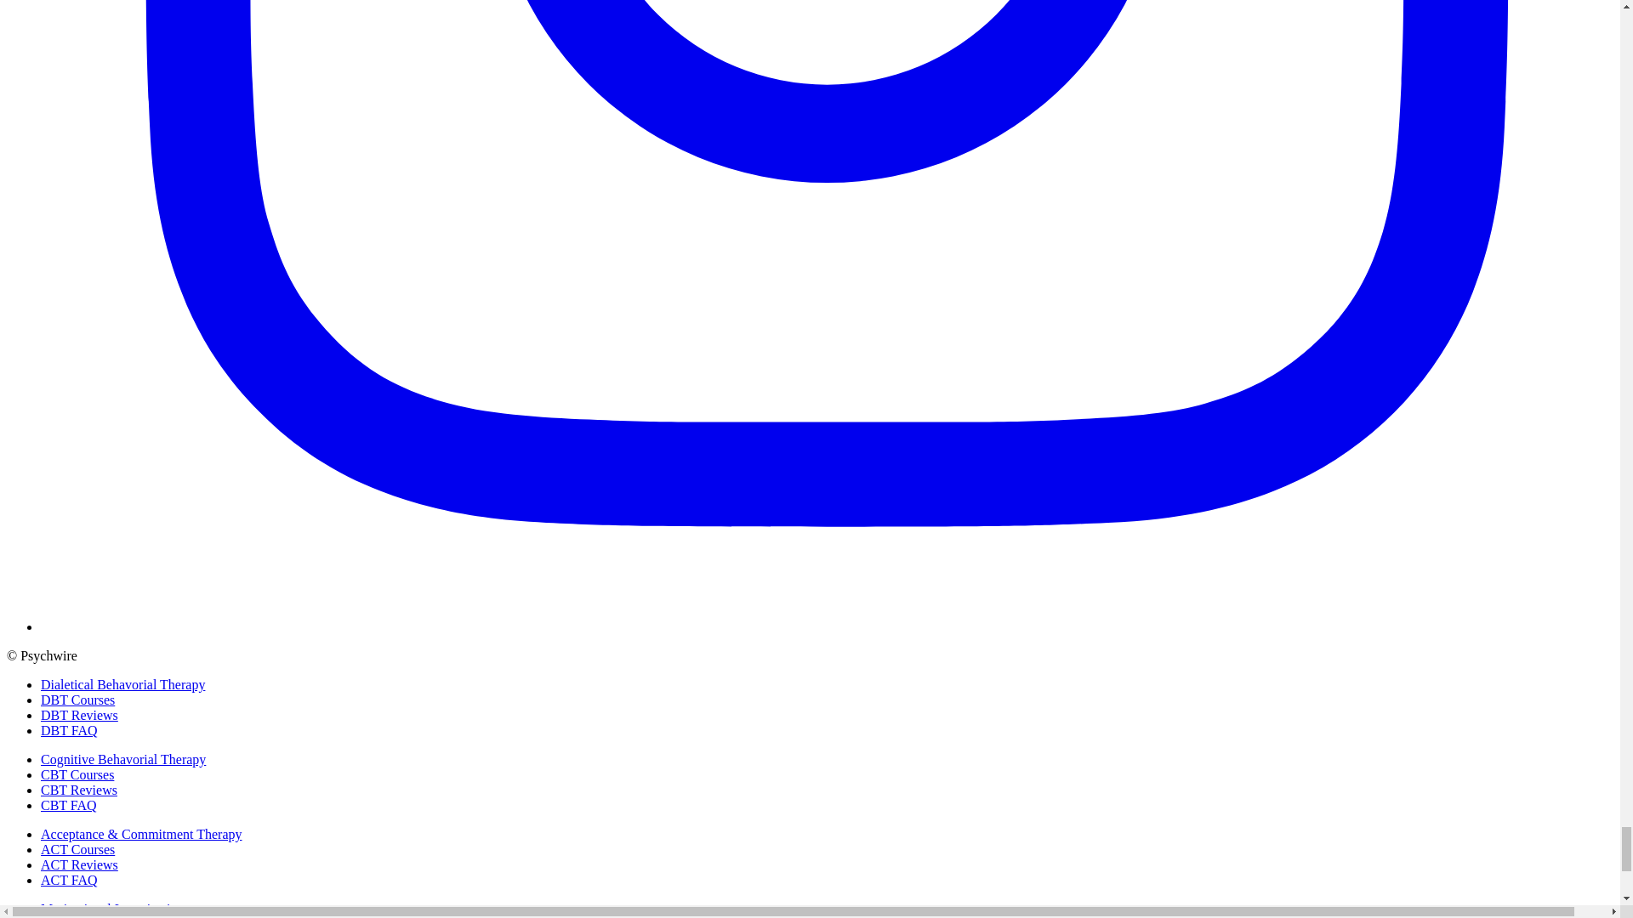 This screenshot has height=918, width=1633. Describe the element at coordinates (70, 731) in the screenshot. I see `DBT FAQ` at that location.